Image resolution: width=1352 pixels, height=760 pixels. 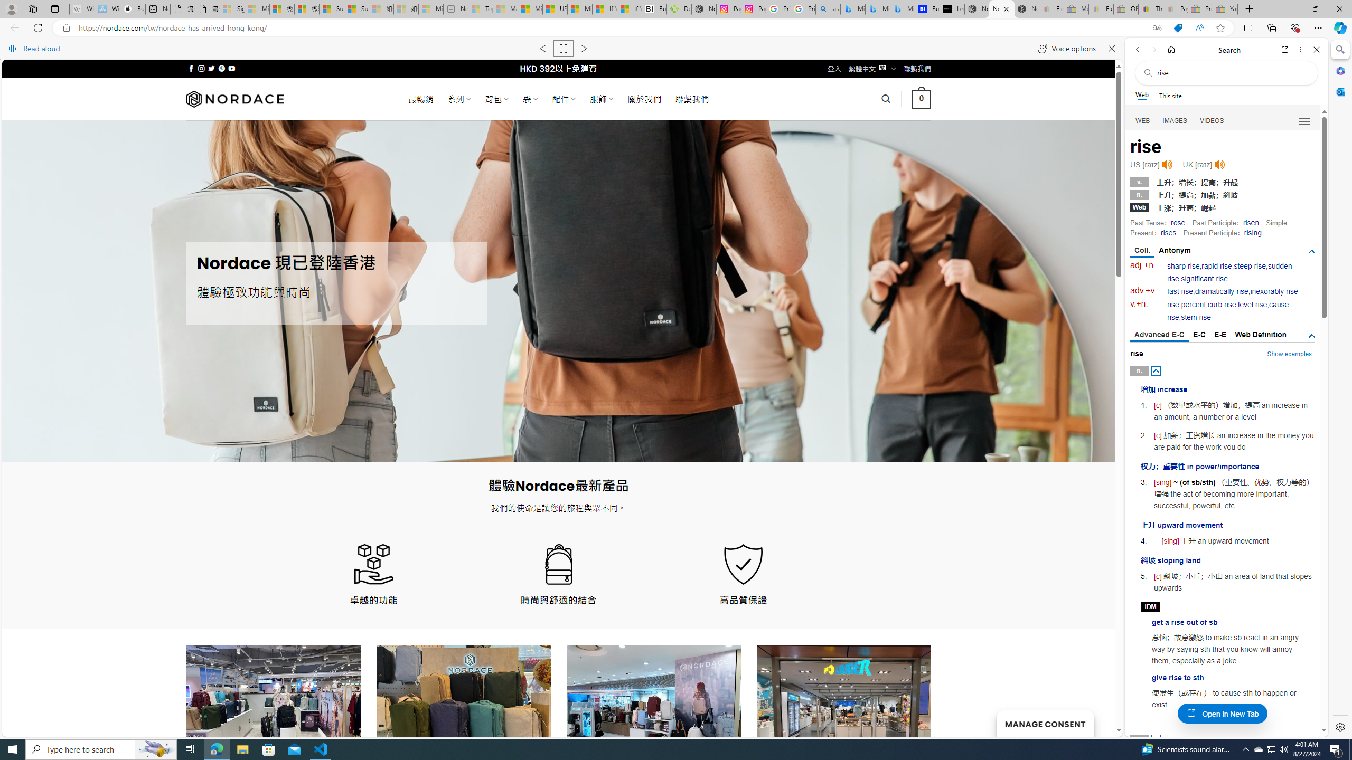 I want to click on AutomationID: posbtn_1, so click(x=1157, y=739).